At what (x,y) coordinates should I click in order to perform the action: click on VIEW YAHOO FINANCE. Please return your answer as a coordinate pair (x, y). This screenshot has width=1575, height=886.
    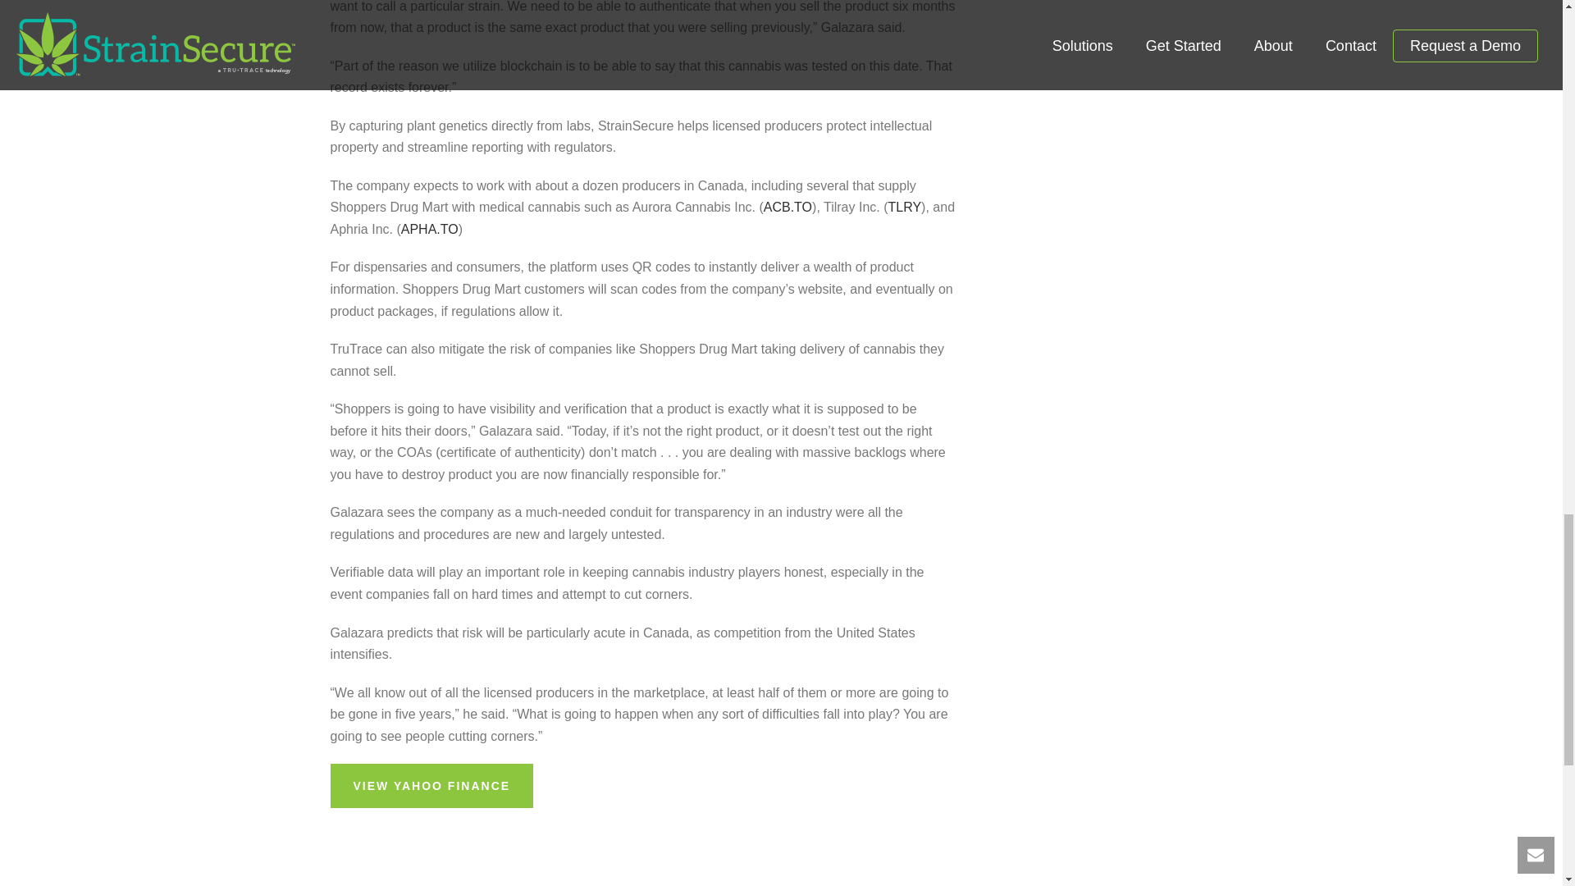
    Looking at the image, I should click on (431, 785).